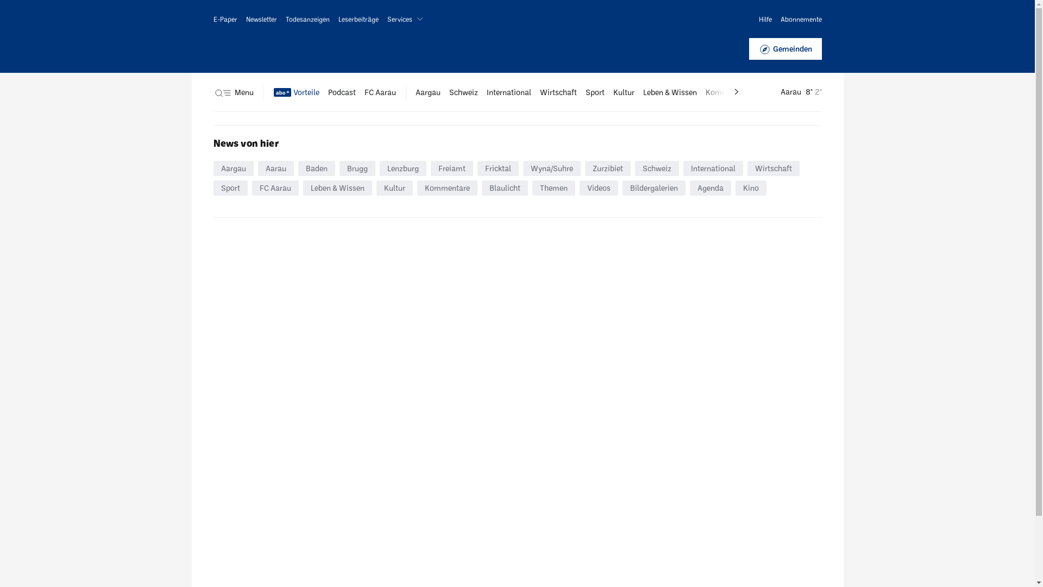 Image resolution: width=1043 pixels, height=587 pixels. What do you see at coordinates (307, 19) in the screenshot?
I see `Todesanzeigen` at bounding box center [307, 19].